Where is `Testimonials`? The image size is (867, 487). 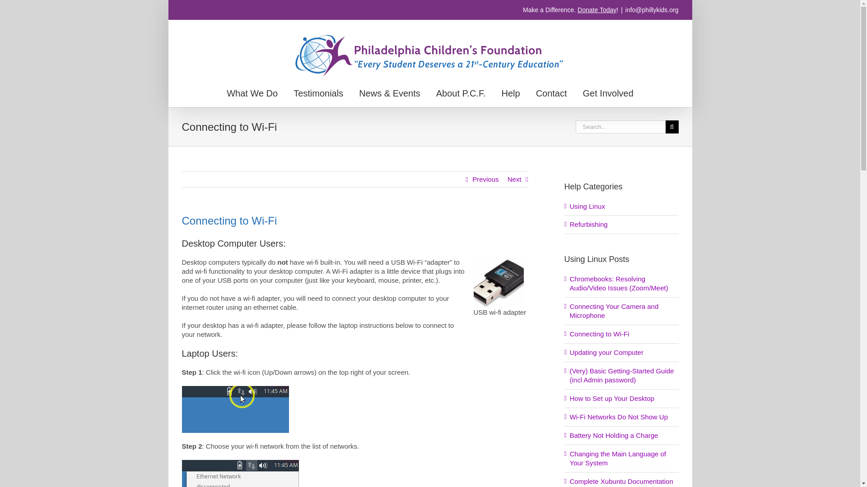 Testimonials is located at coordinates (318, 93).